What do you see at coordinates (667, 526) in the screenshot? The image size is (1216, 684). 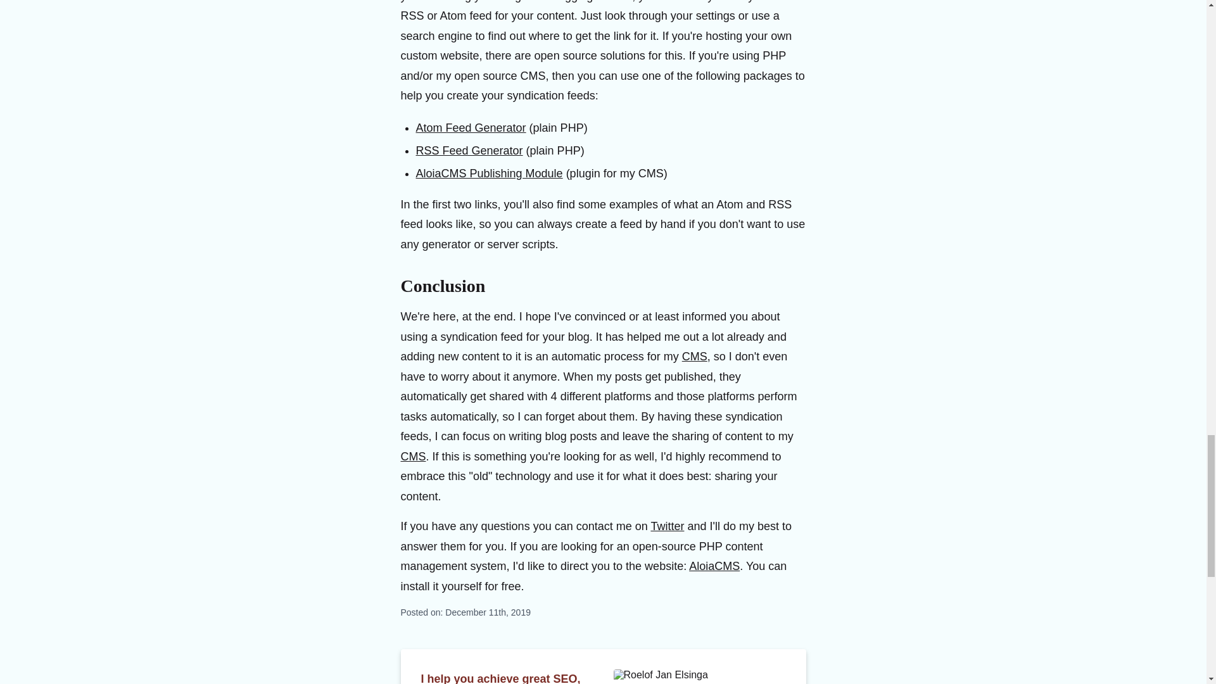 I see `Twitter` at bounding box center [667, 526].